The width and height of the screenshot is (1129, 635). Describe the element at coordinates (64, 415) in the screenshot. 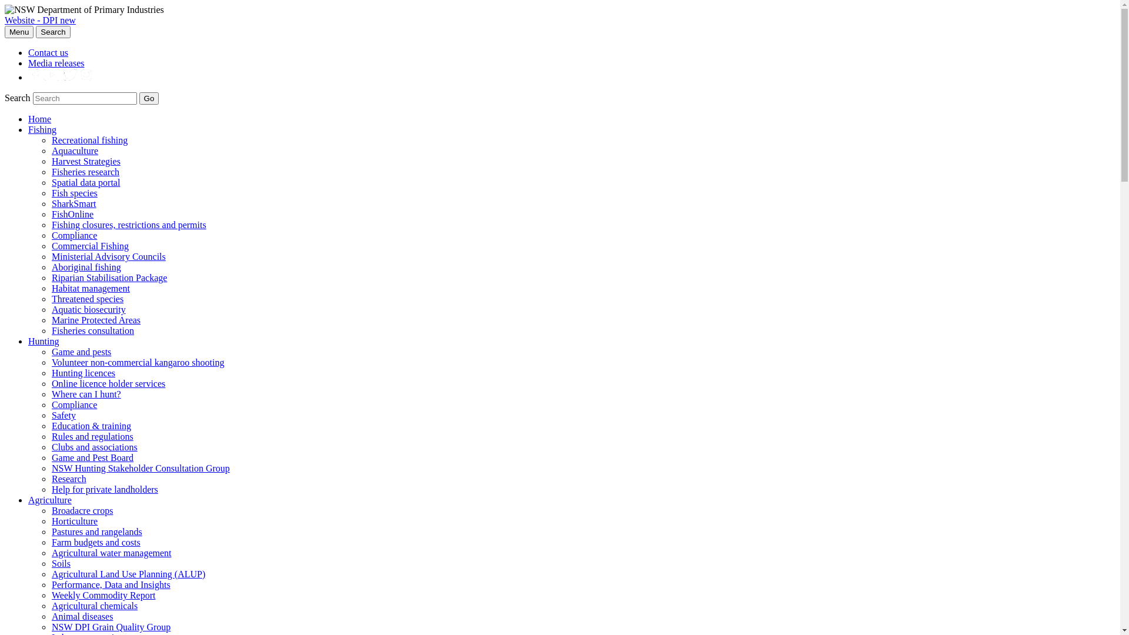

I see `Safety` at that location.